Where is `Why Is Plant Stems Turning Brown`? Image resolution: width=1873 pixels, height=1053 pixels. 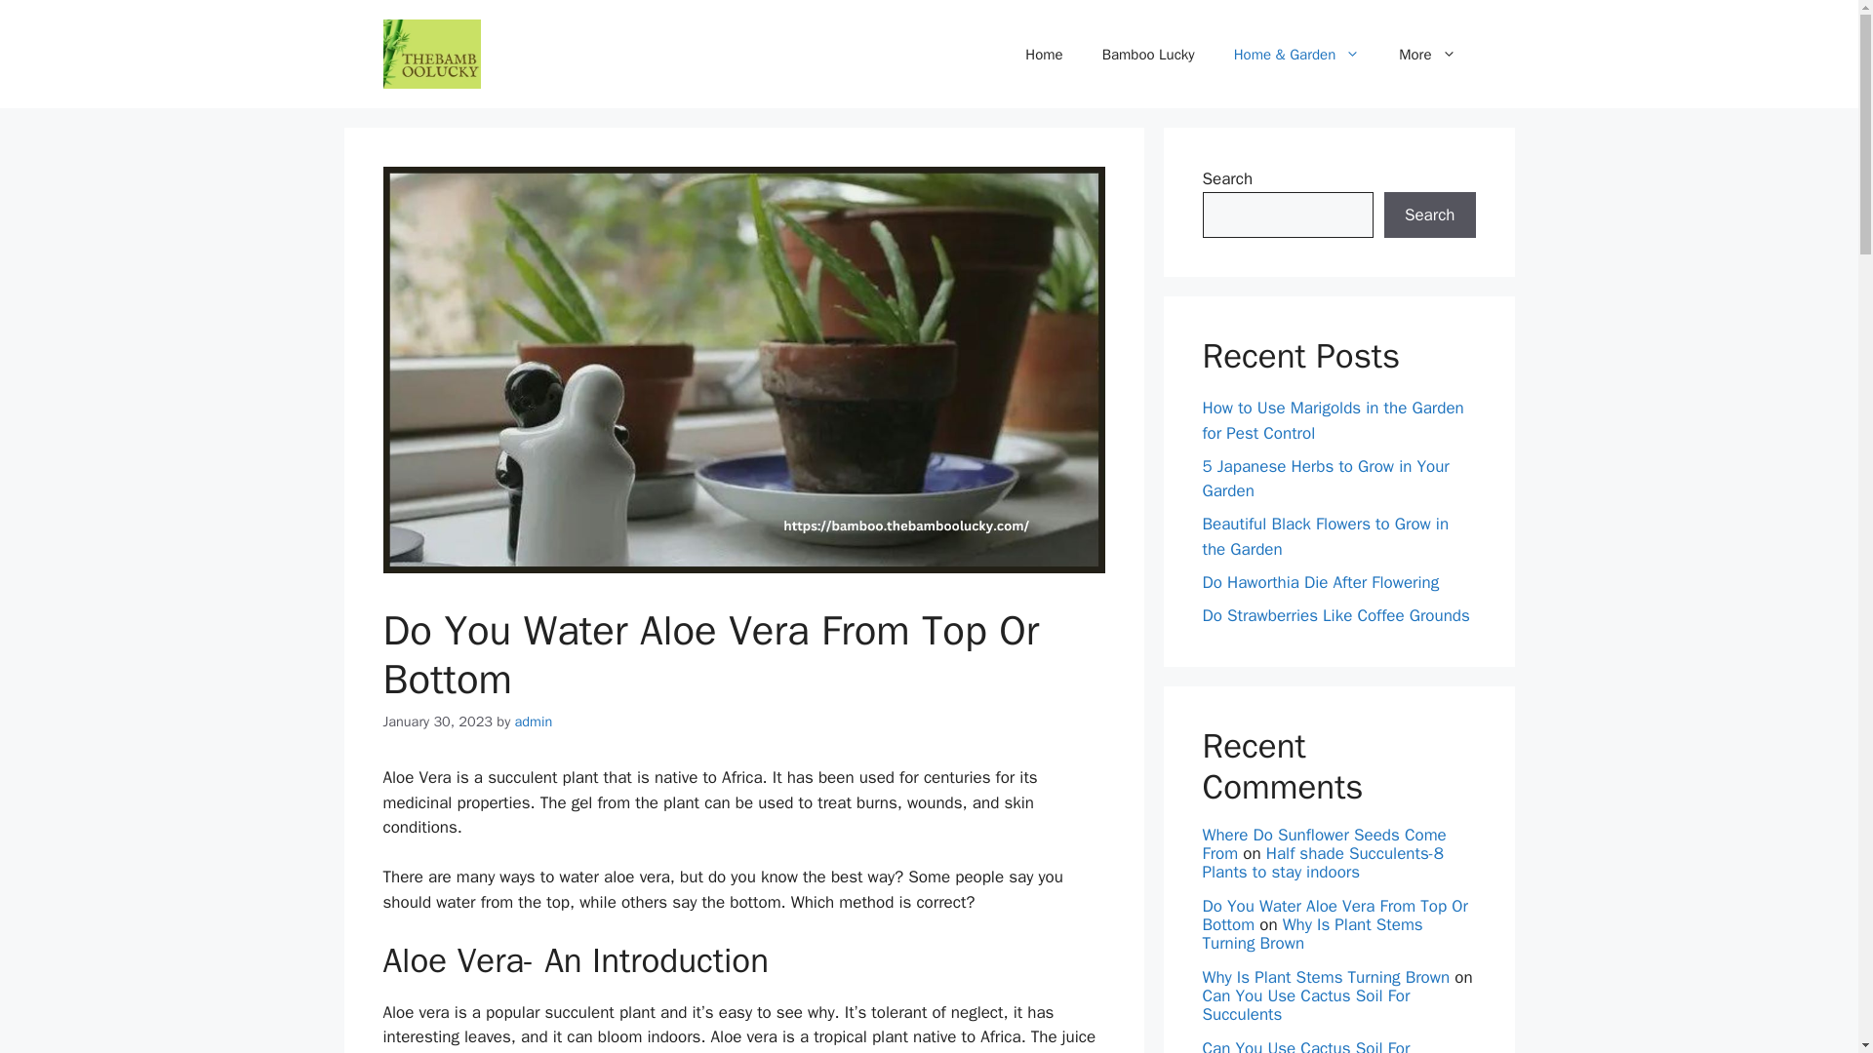
Why Is Plant Stems Turning Brown is located at coordinates (1326, 977).